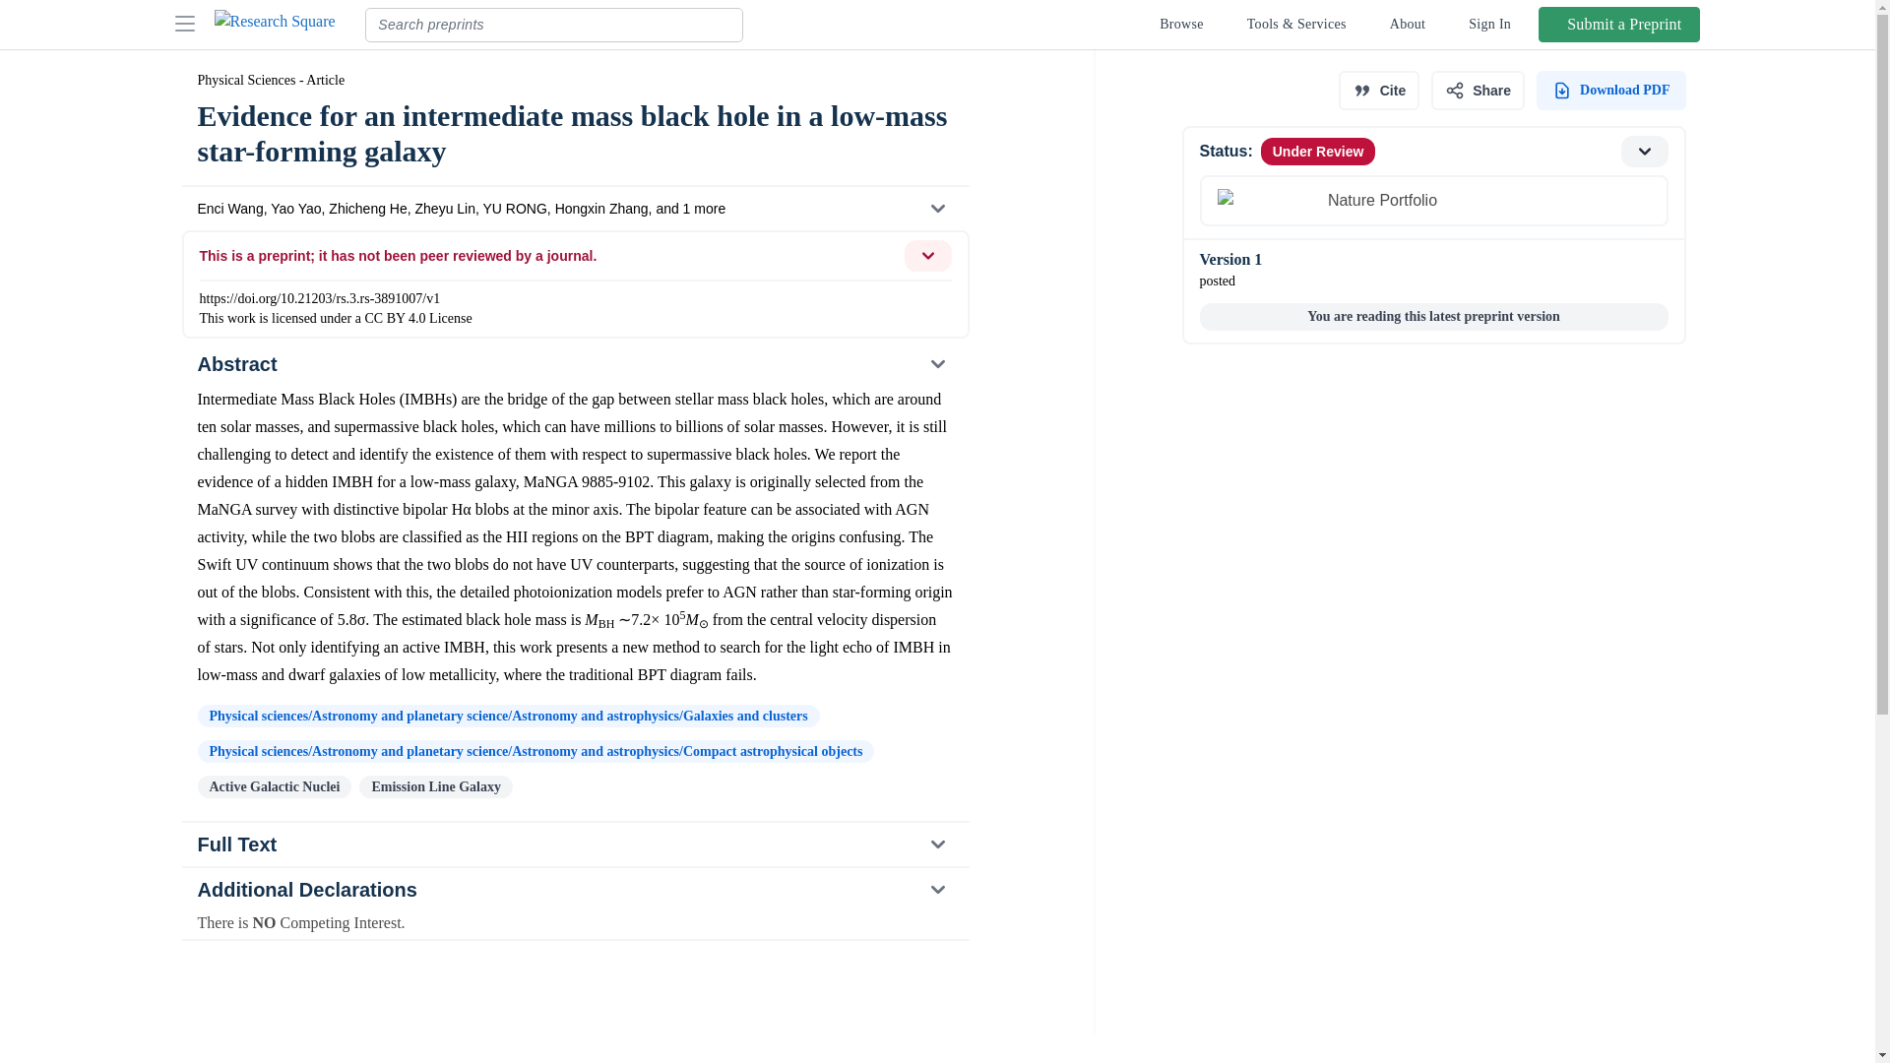 Image resolution: width=1890 pixels, height=1063 pixels. What do you see at coordinates (1478, 91) in the screenshot?
I see `Share` at bounding box center [1478, 91].